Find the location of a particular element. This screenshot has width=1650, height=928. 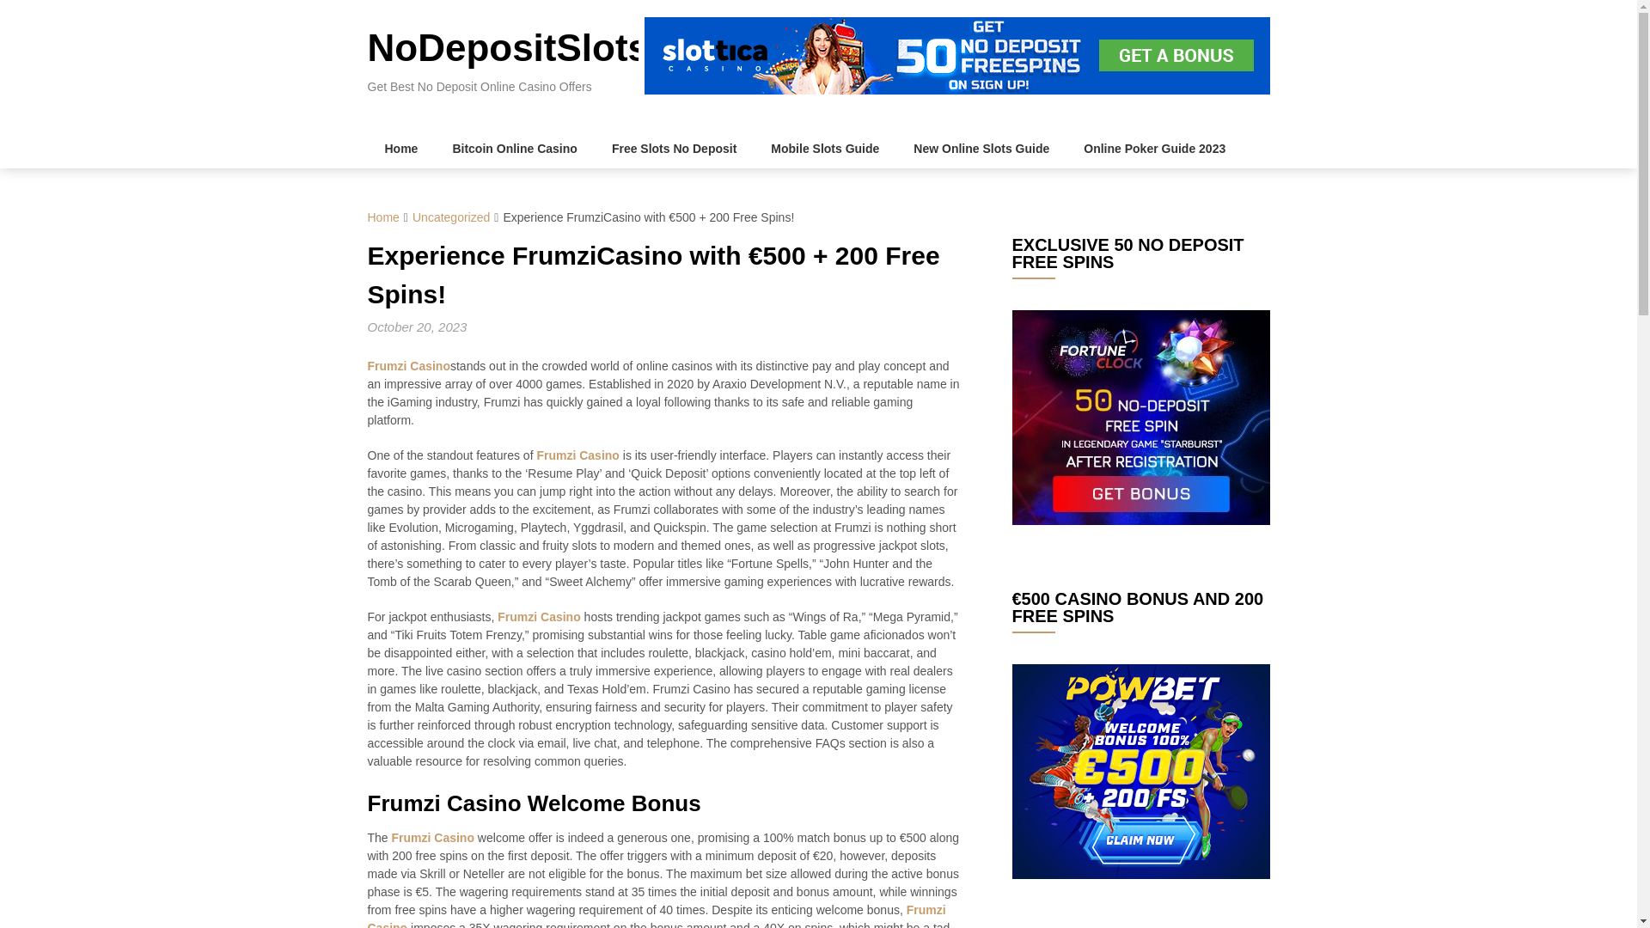

NoDepositSlots is located at coordinates (509, 47).